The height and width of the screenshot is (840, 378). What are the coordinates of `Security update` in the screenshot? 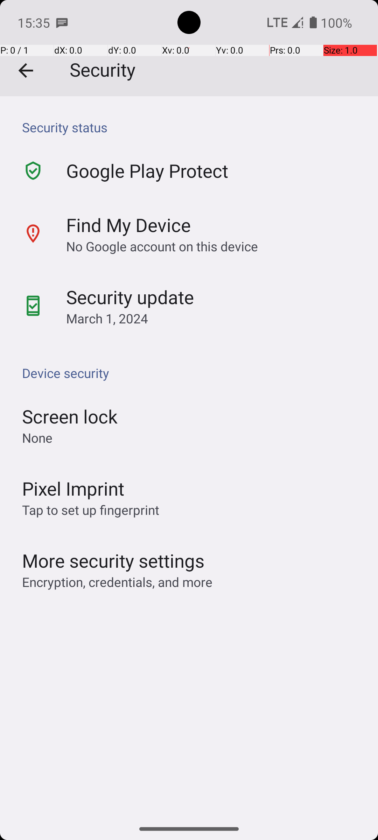 It's located at (130, 297).